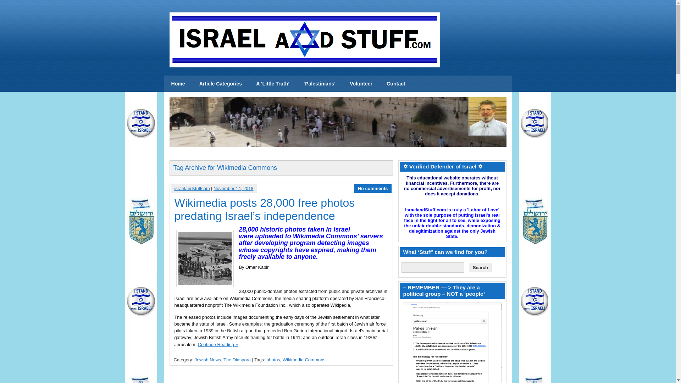 Image resolution: width=681 pixels, height=383 pixels. Describe the element at coordinates (178, 84) in the screenshot. I see `Home` at that location.